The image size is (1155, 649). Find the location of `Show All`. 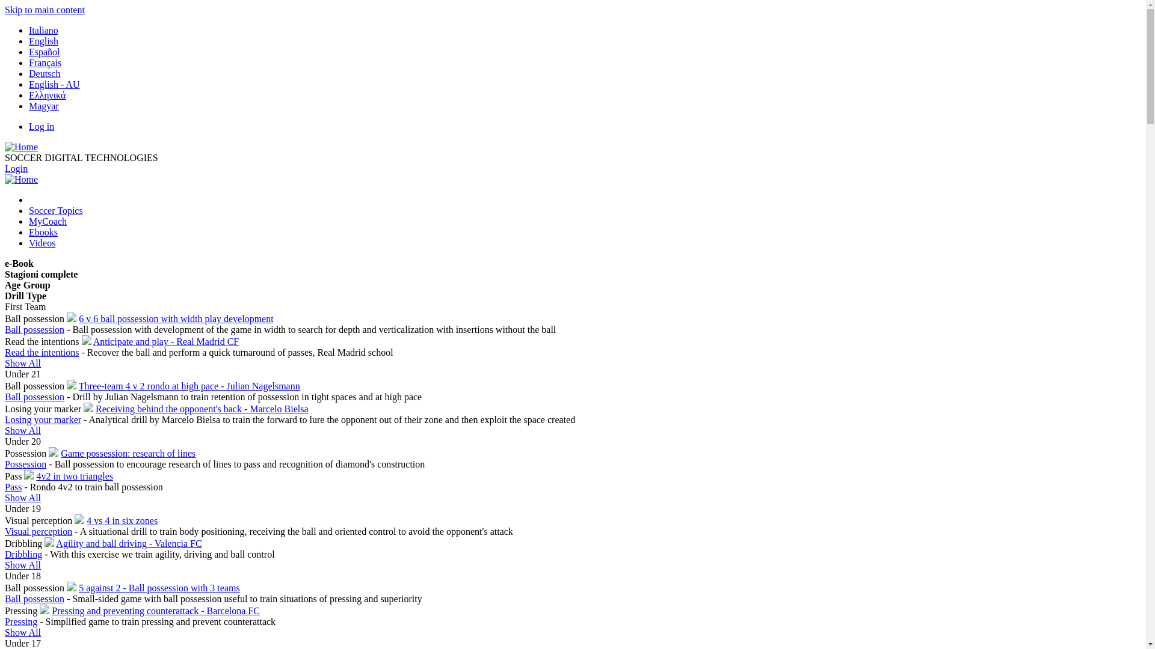

Show All is located at coordinates (23, 363).